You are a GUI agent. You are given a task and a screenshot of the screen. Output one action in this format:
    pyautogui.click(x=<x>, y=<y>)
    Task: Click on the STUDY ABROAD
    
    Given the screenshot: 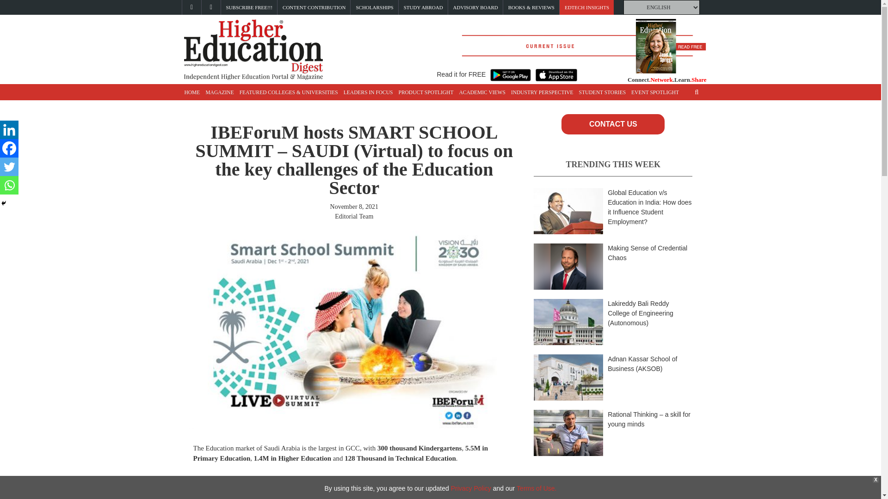 What is the action you would take?
    pyautogui.click(x=424, y=7)
    